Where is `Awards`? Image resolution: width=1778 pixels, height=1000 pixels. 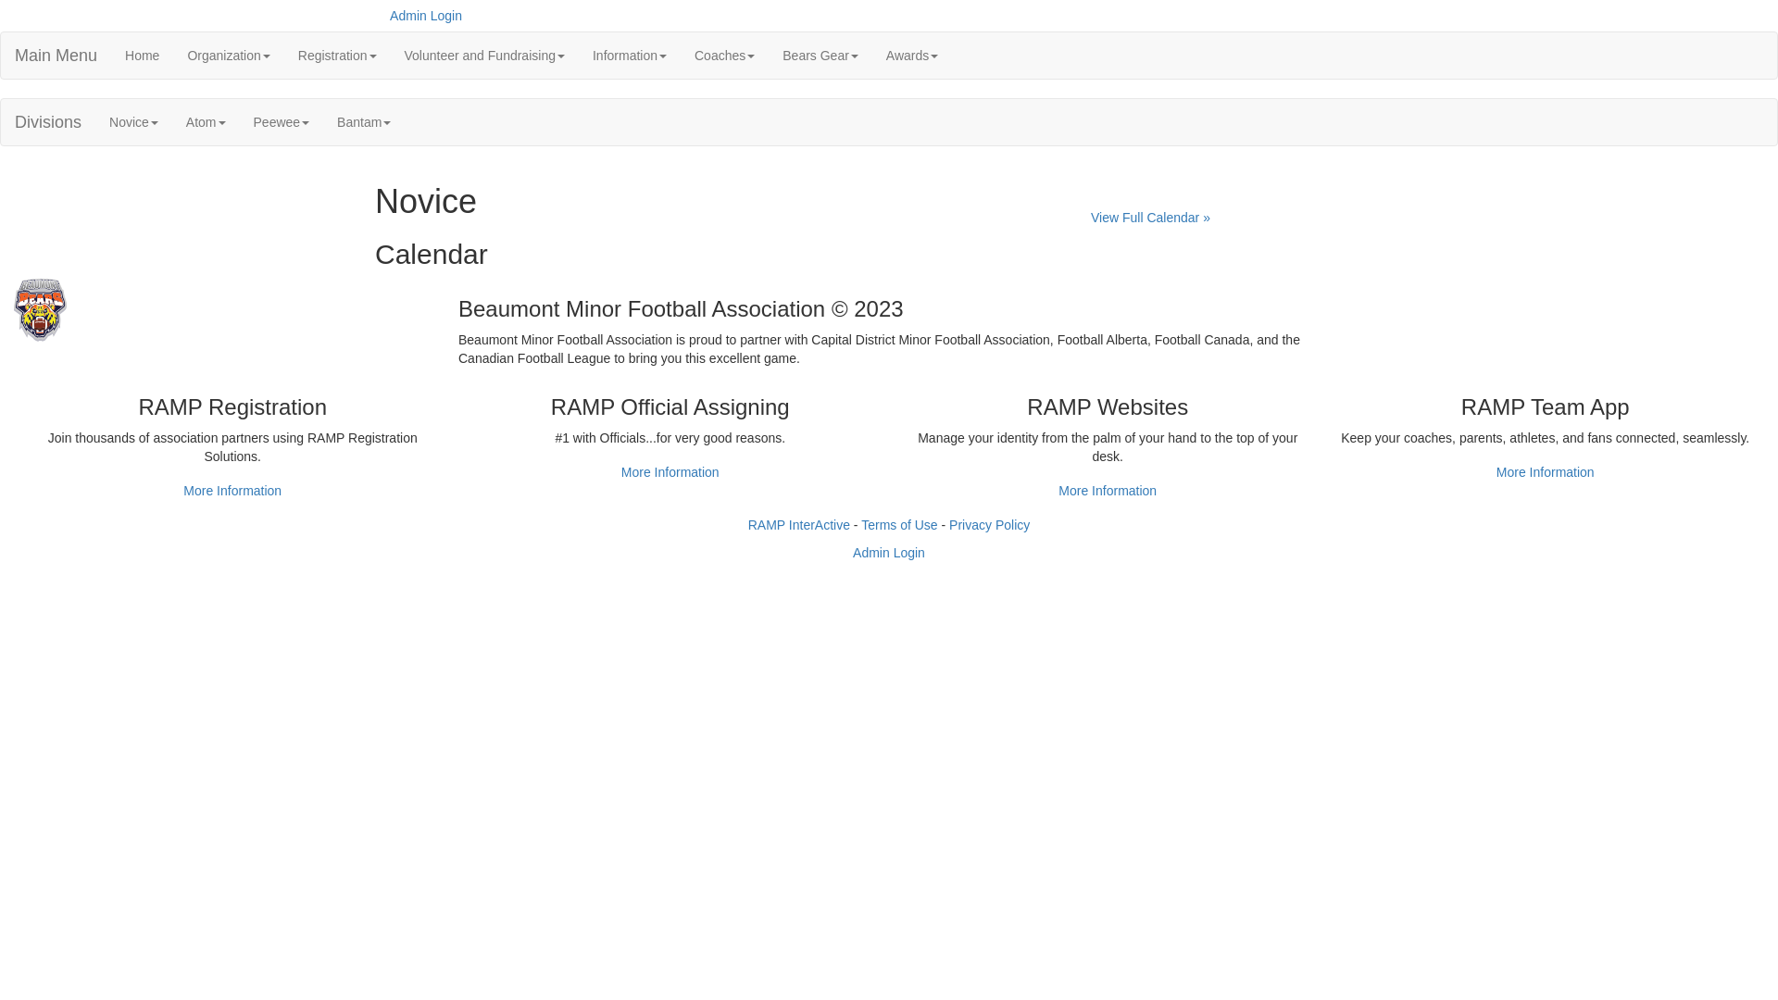
Awards is located at coordinates (912, 56).